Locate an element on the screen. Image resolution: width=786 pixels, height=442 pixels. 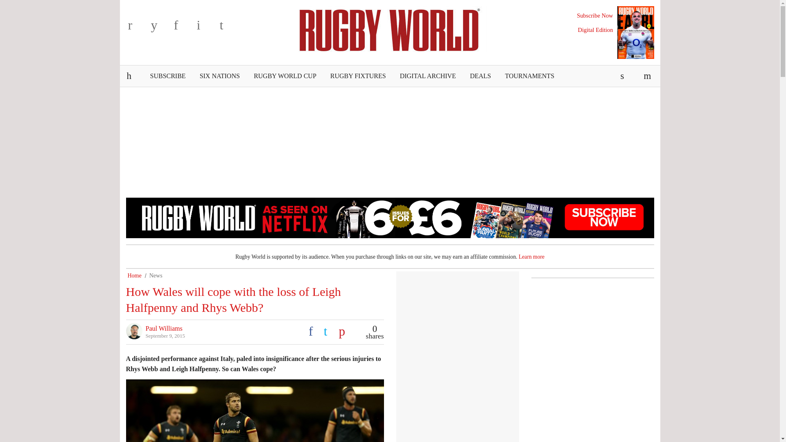
t is located at coordinates (229, 28).